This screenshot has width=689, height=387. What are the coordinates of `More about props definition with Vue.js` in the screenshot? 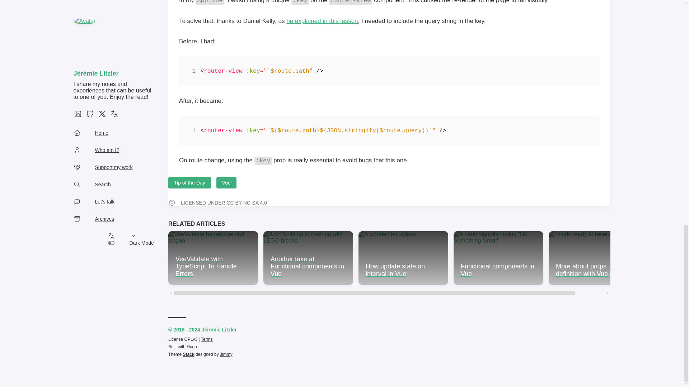 It's located at (594, 258).